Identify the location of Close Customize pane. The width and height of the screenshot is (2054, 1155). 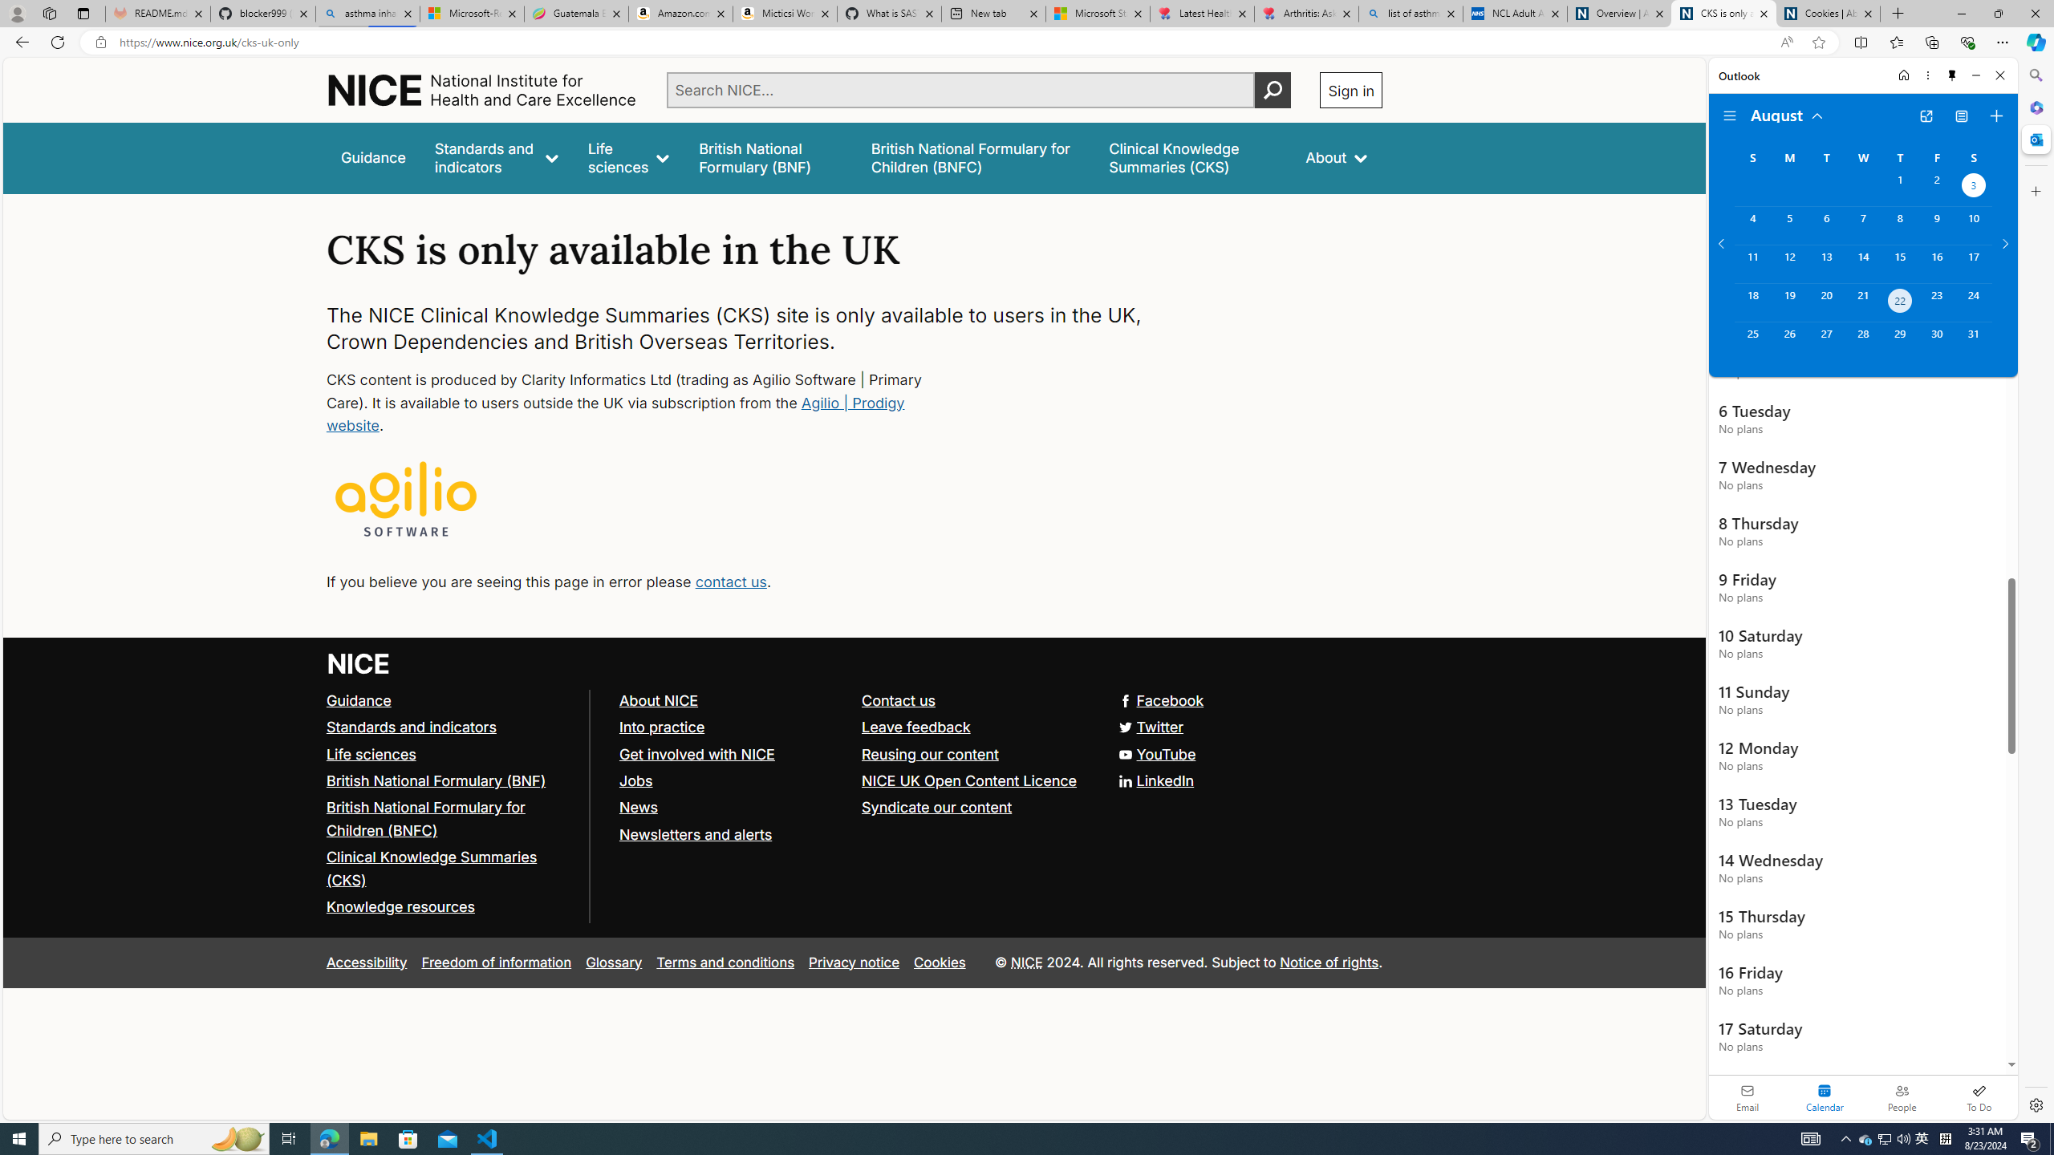
(2035, 191).